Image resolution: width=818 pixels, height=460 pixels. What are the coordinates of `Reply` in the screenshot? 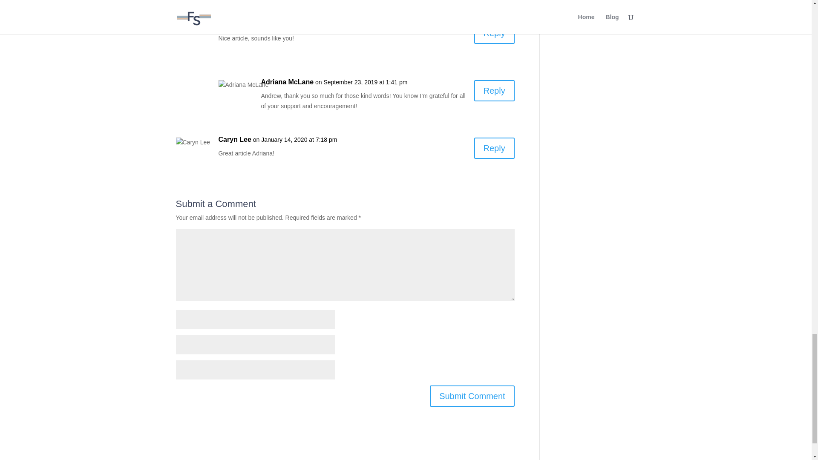 It's located at (494, 90).